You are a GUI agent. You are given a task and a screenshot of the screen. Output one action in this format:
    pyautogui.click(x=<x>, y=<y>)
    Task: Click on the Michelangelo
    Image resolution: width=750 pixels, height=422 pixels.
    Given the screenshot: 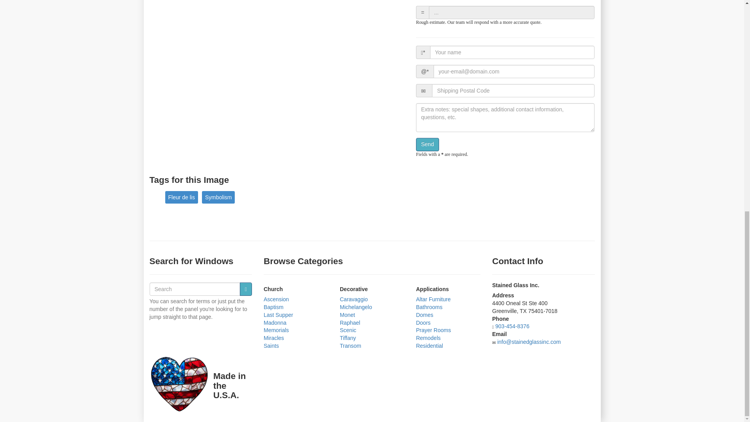 What is the action you would take?
    pyautogui.click(x=355, y=307)
    